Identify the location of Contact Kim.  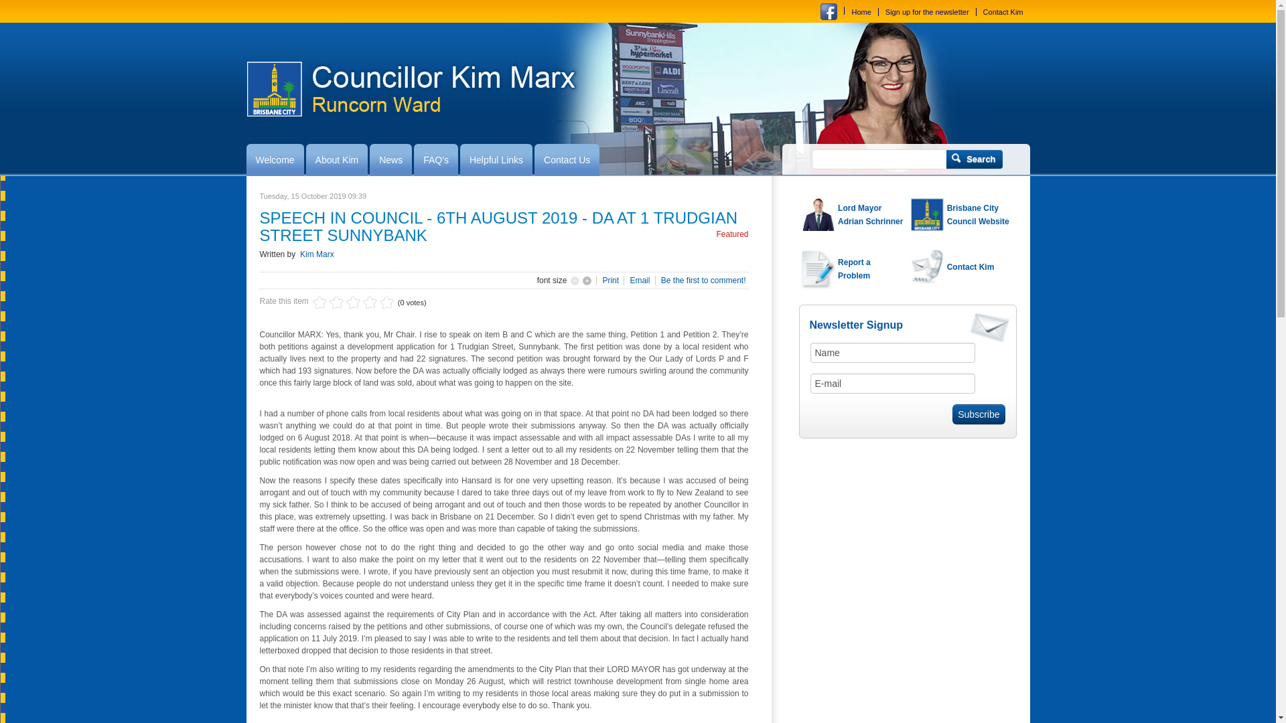
(962, 266).